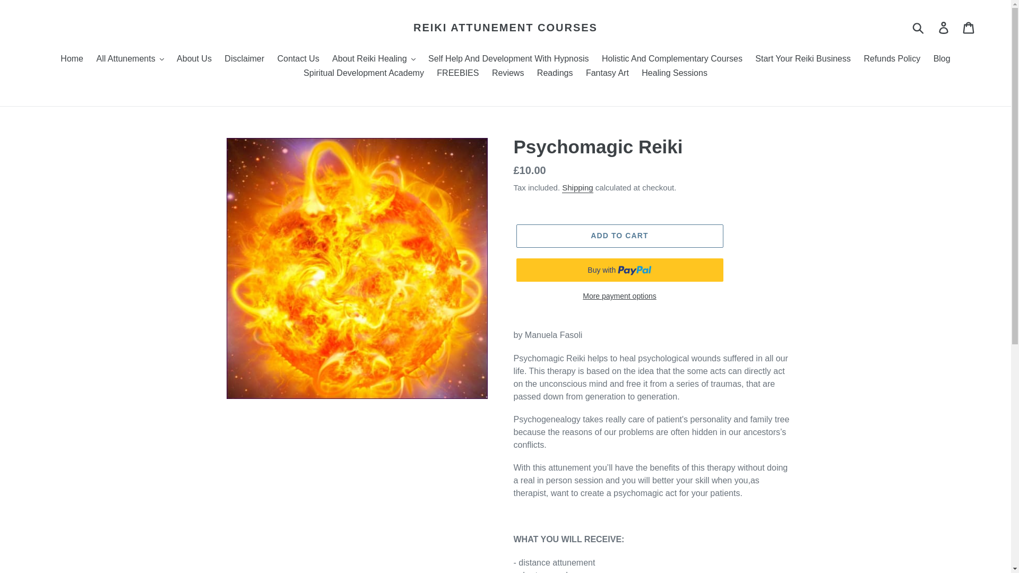 Image resolution: width=1019 pixels, height=573 pixels. I want to click on Submit, so click(919, 28).